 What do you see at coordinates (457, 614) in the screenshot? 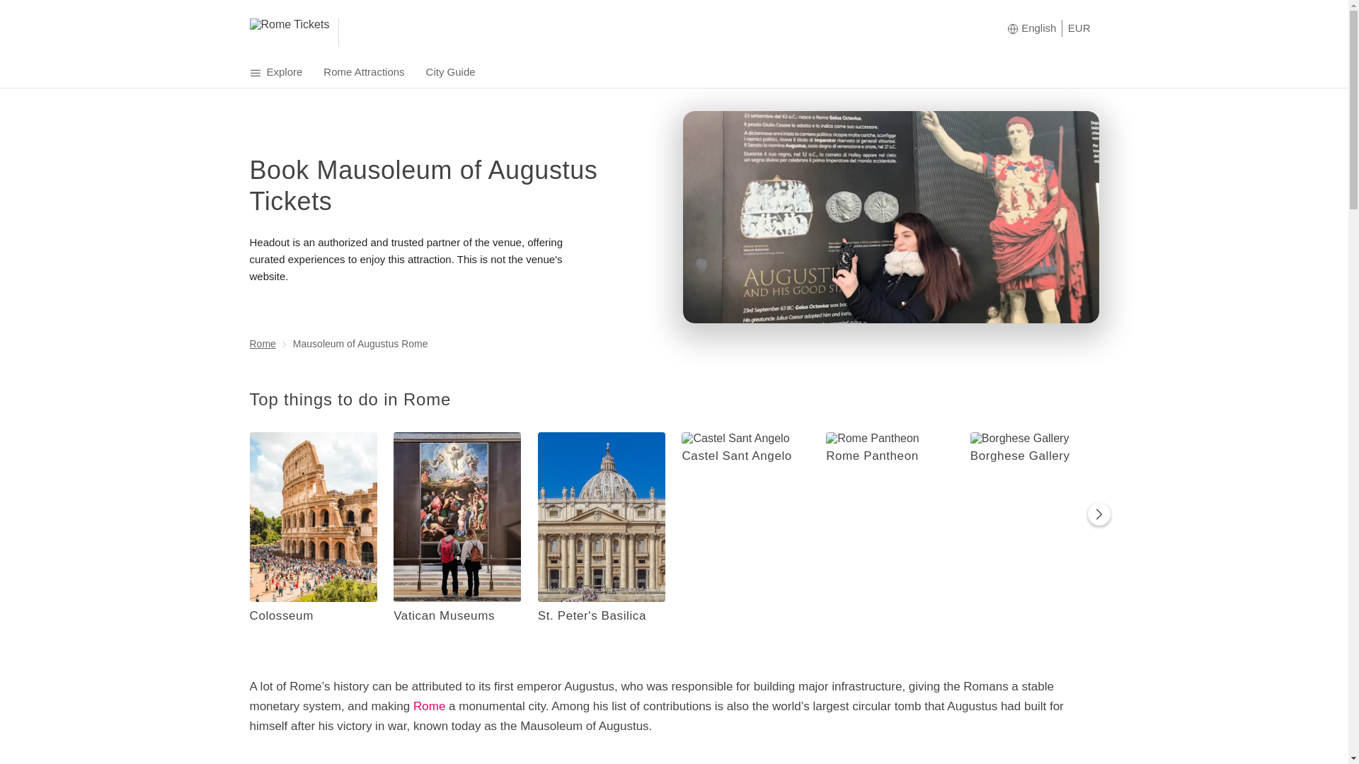
I see `Vatican Museums` at bounding box center [457, 614].